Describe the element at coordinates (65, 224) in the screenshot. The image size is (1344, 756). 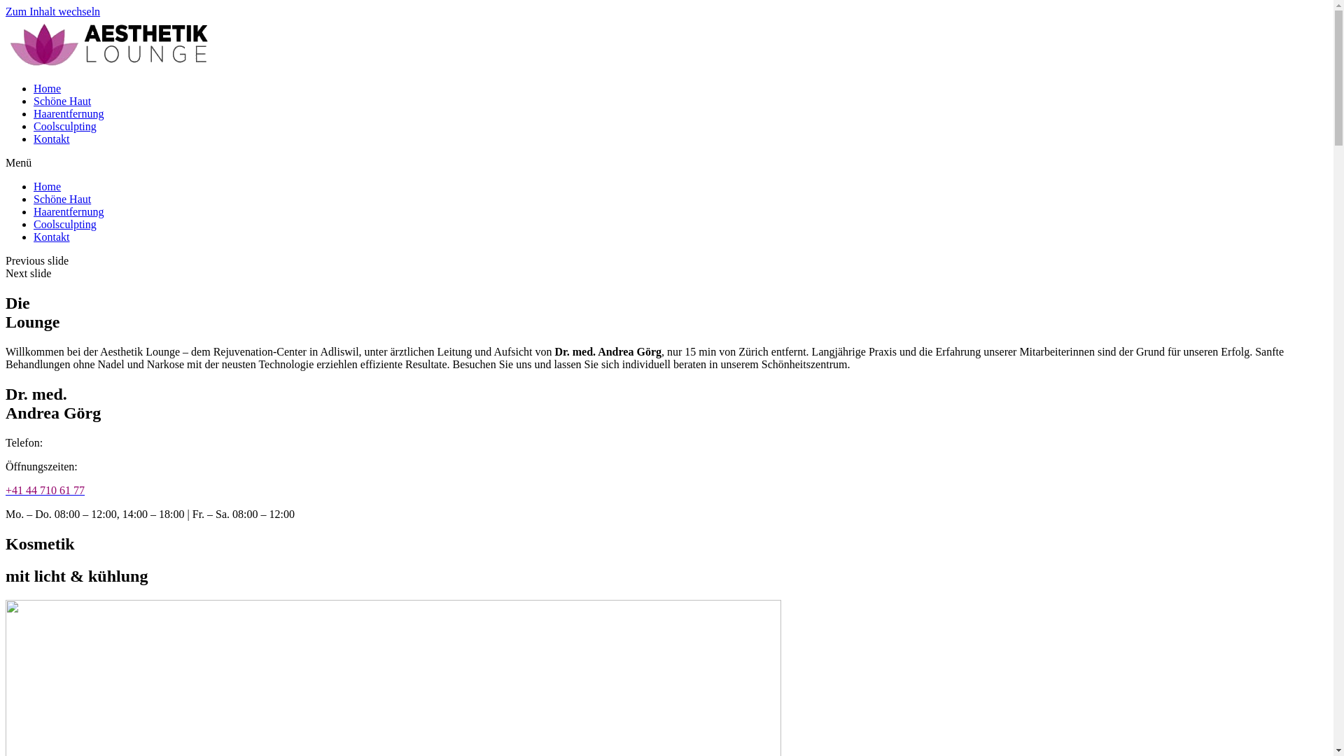
I see `Coolsculpting` at that location.